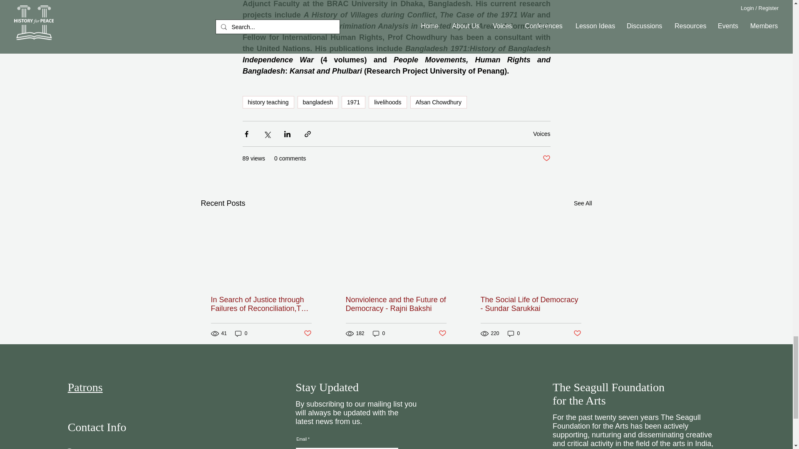  What do you see at coordinates (583, 204) in the screenshot?
I see `See All` at bounding box center [583, 204].